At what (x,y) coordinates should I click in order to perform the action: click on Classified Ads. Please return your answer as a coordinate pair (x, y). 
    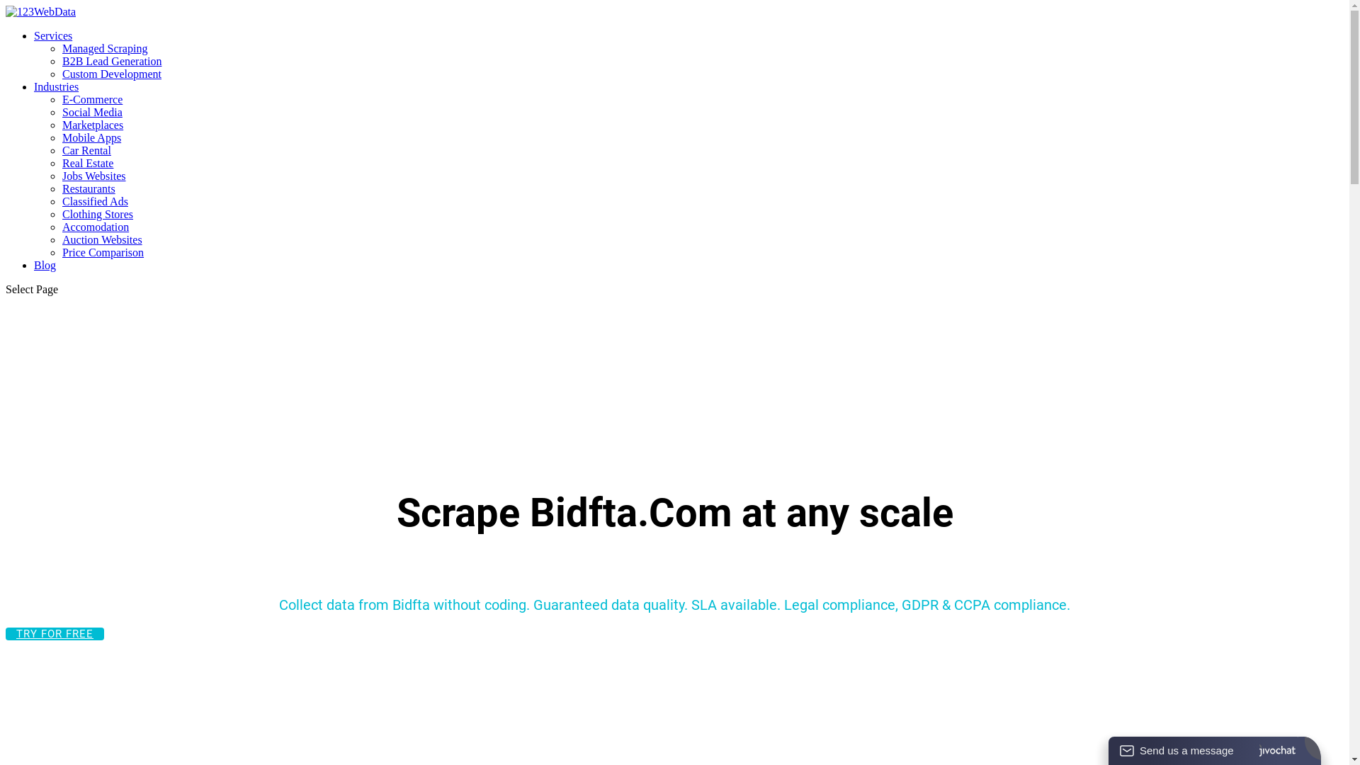
    Looking at the image, I should click on (95, 201).